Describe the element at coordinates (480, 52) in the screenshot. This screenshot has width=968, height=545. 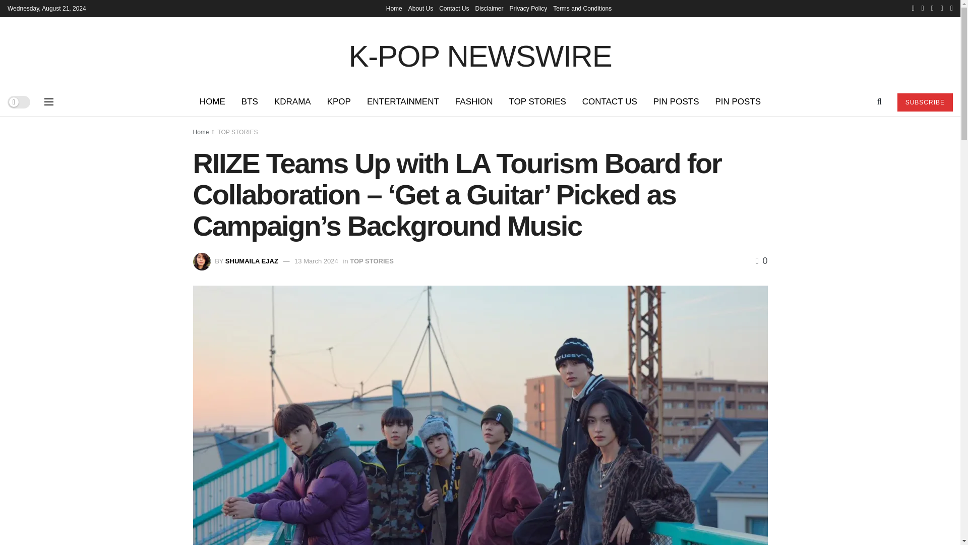
I see `K-POP NEWSWIRE` at that location.